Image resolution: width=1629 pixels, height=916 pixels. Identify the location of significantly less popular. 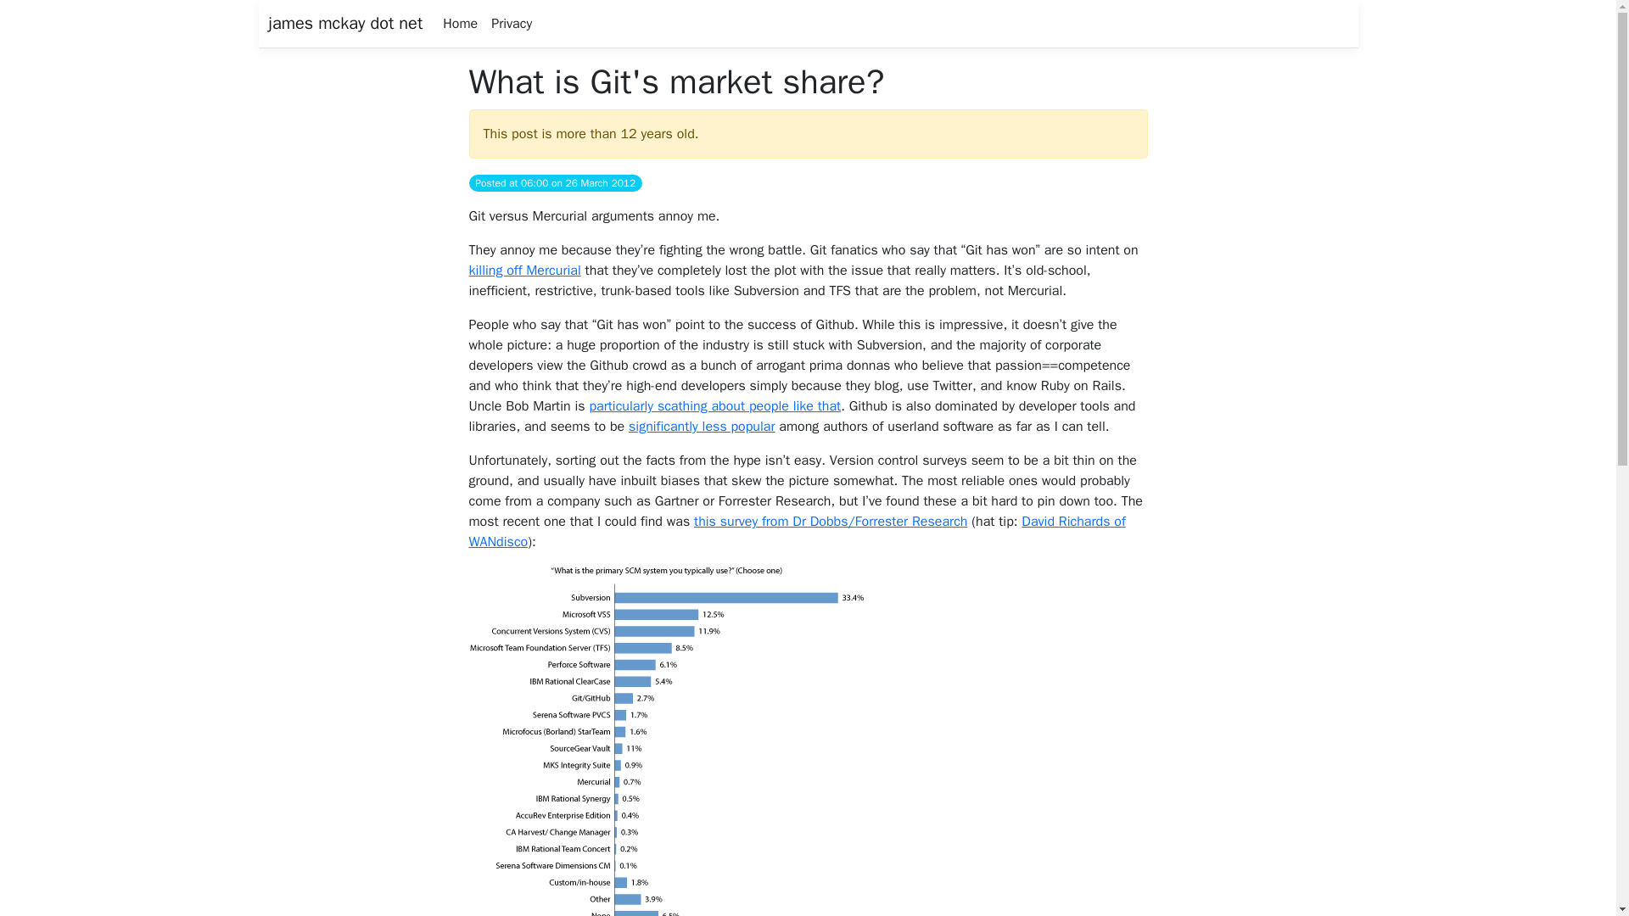
(702, 426).